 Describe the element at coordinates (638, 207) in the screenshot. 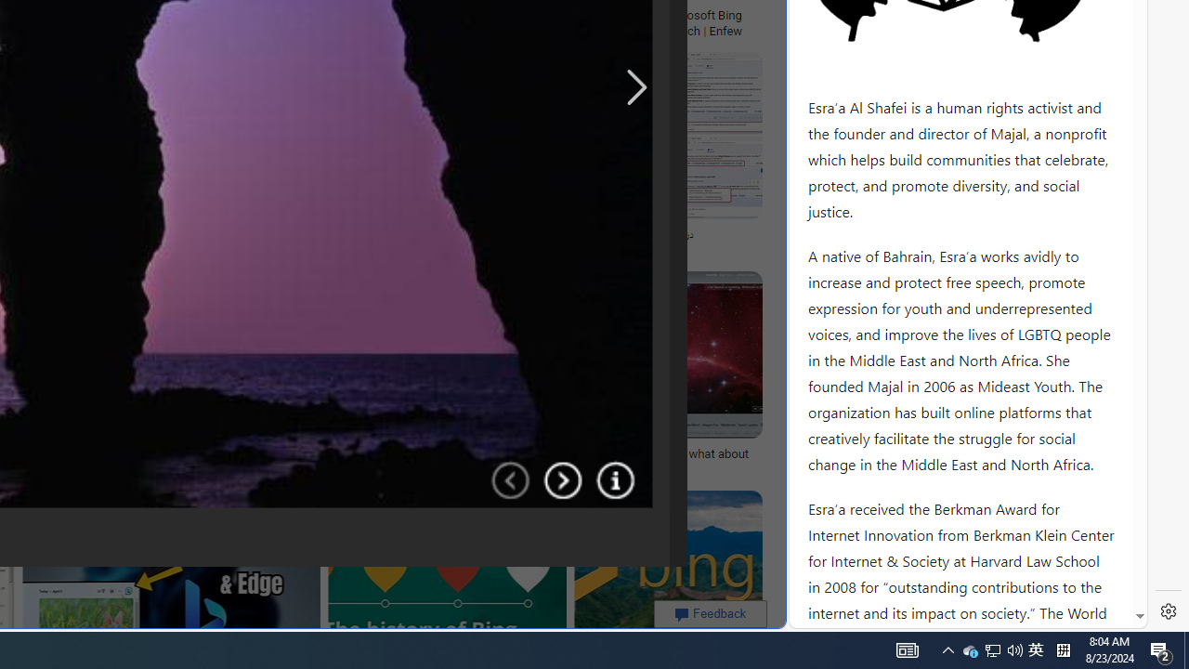

I see `MSN` at that location.